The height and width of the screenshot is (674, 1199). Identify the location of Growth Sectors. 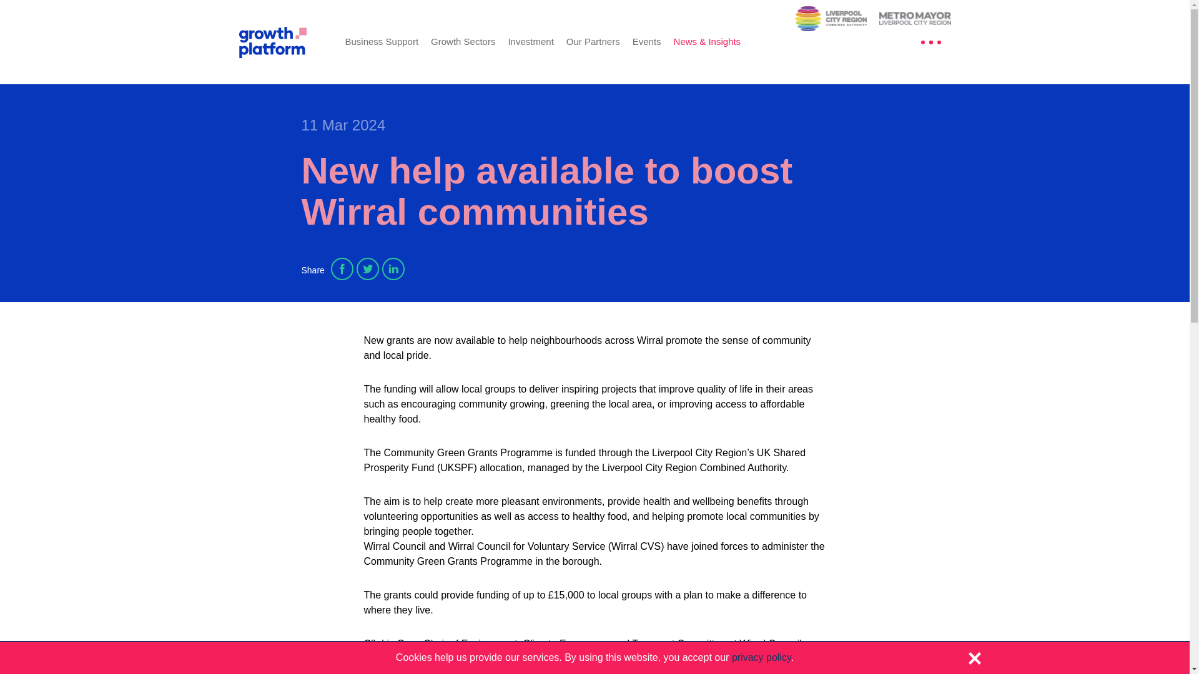
(462, 41).